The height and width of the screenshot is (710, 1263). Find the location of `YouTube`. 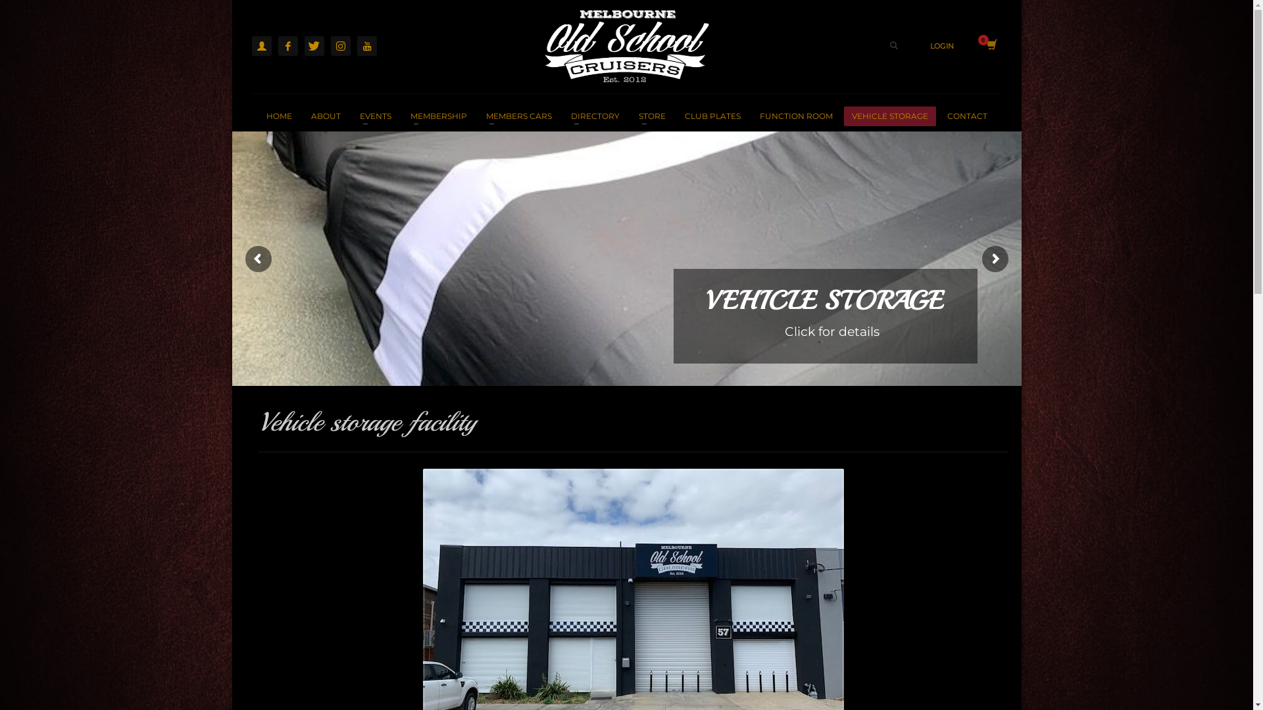

YouTube is located at coordinates (366, 45).